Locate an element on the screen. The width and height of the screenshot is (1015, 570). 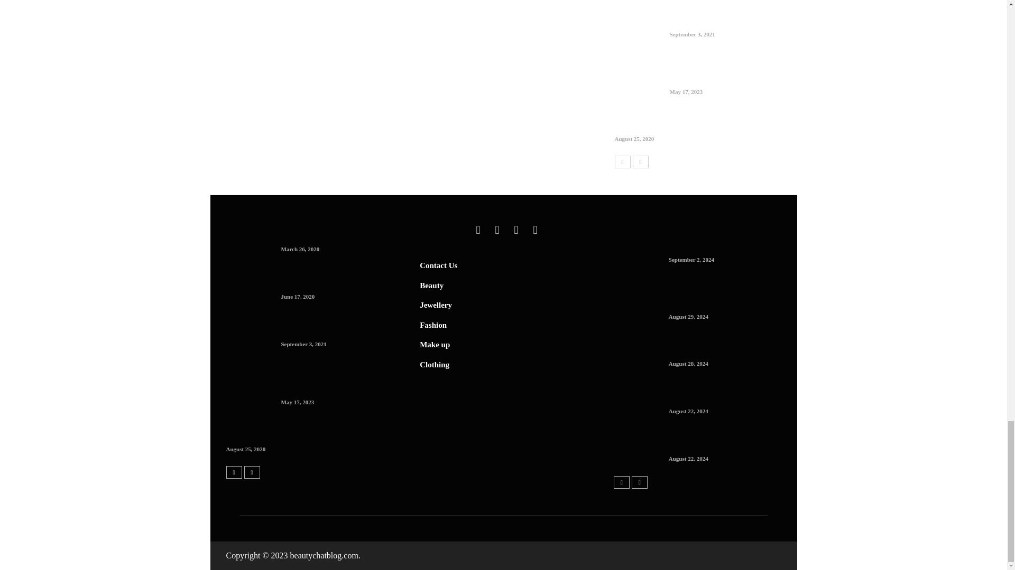
Previous is located at coordinates (234, 472).